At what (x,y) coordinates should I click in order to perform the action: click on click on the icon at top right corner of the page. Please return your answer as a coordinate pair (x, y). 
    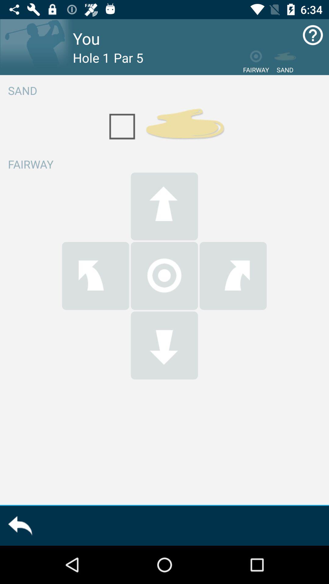
    Looking at the image, I should click on (313, 35).